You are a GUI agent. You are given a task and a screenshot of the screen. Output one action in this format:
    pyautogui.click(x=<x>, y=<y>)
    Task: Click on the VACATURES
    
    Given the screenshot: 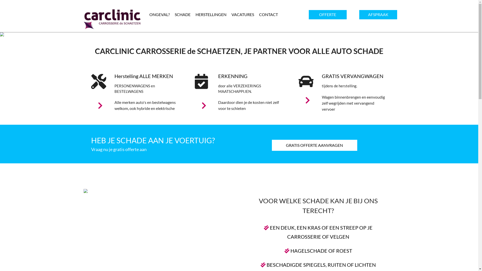 What is the action you would take?
    pyautogui.click(x=243, y=15)
    